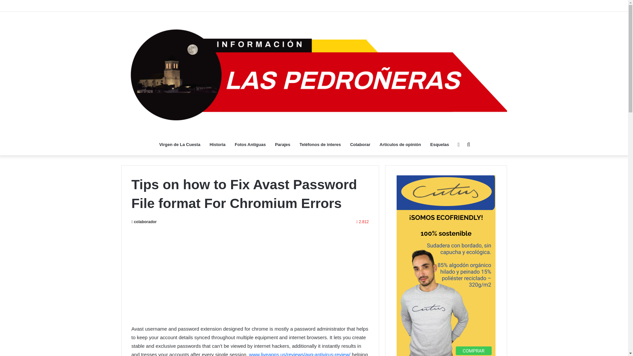 This screenshot has height=356, width=633. I want to click on Esquelas, so click(439, 144).